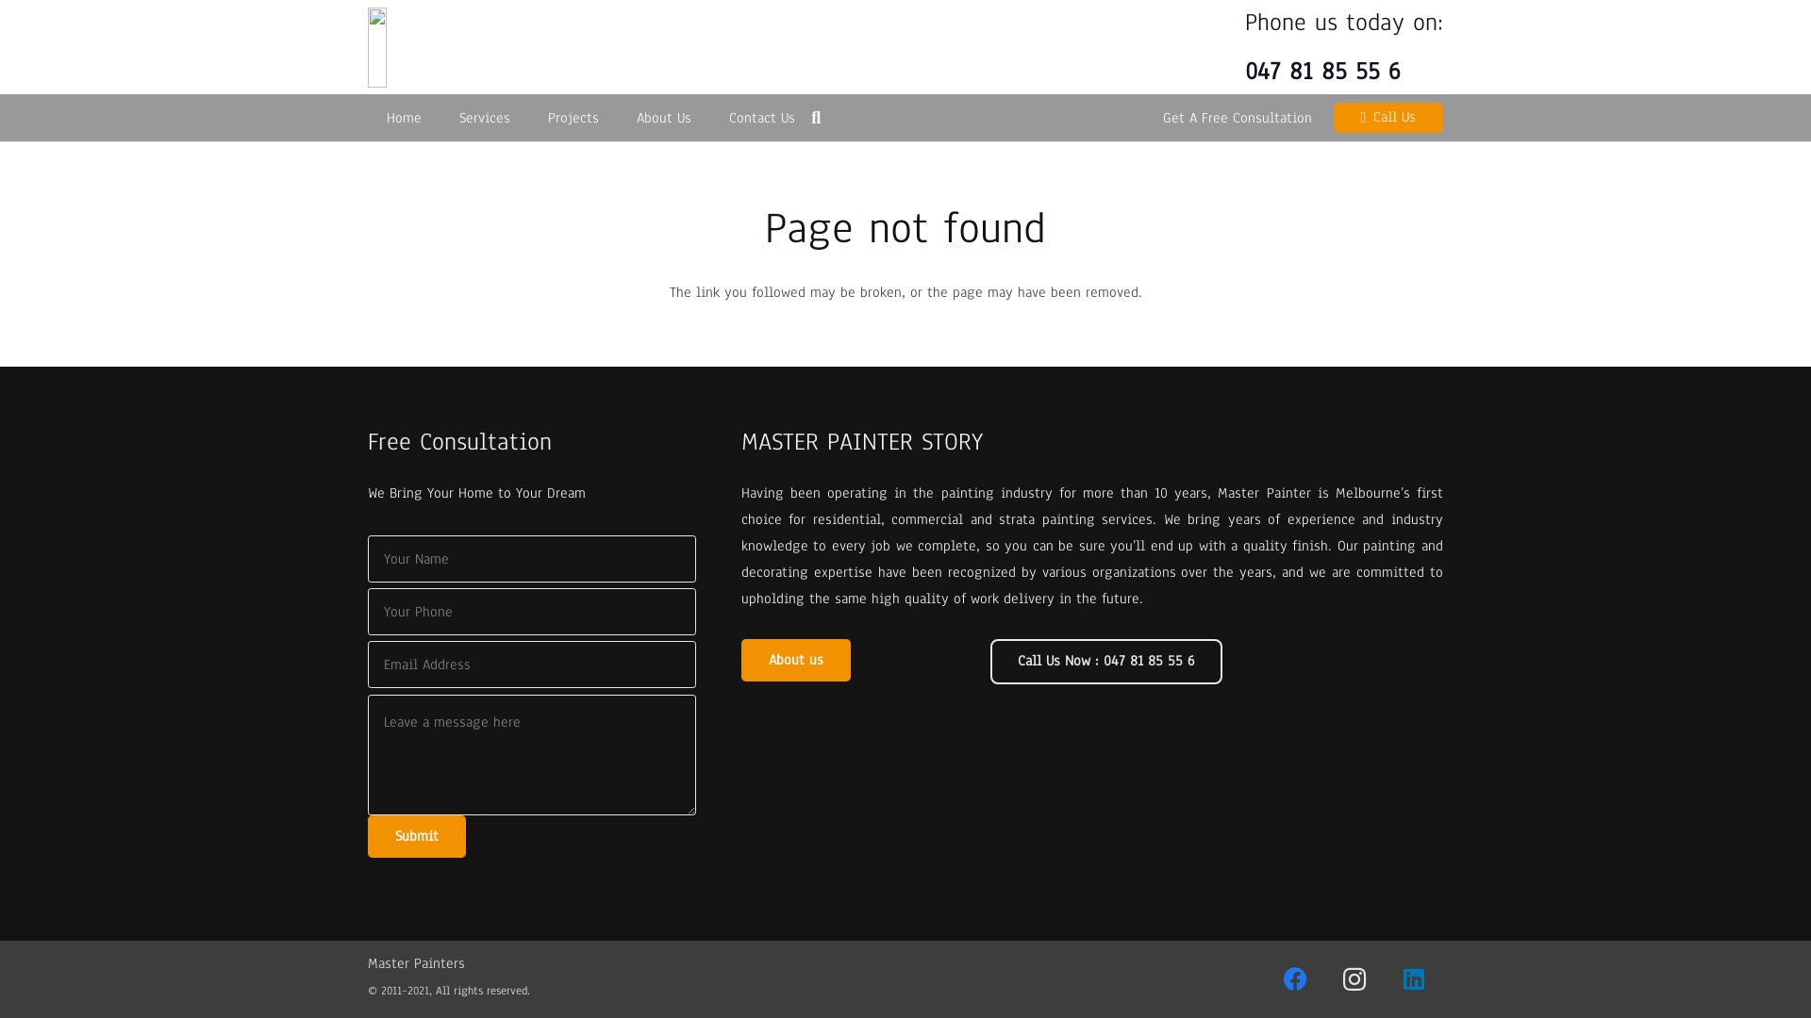 The height and width of the screenshot is (1018, 1811). Describe the element at coordinates (485, 118) in the screenshot. I see `Services` at that location.